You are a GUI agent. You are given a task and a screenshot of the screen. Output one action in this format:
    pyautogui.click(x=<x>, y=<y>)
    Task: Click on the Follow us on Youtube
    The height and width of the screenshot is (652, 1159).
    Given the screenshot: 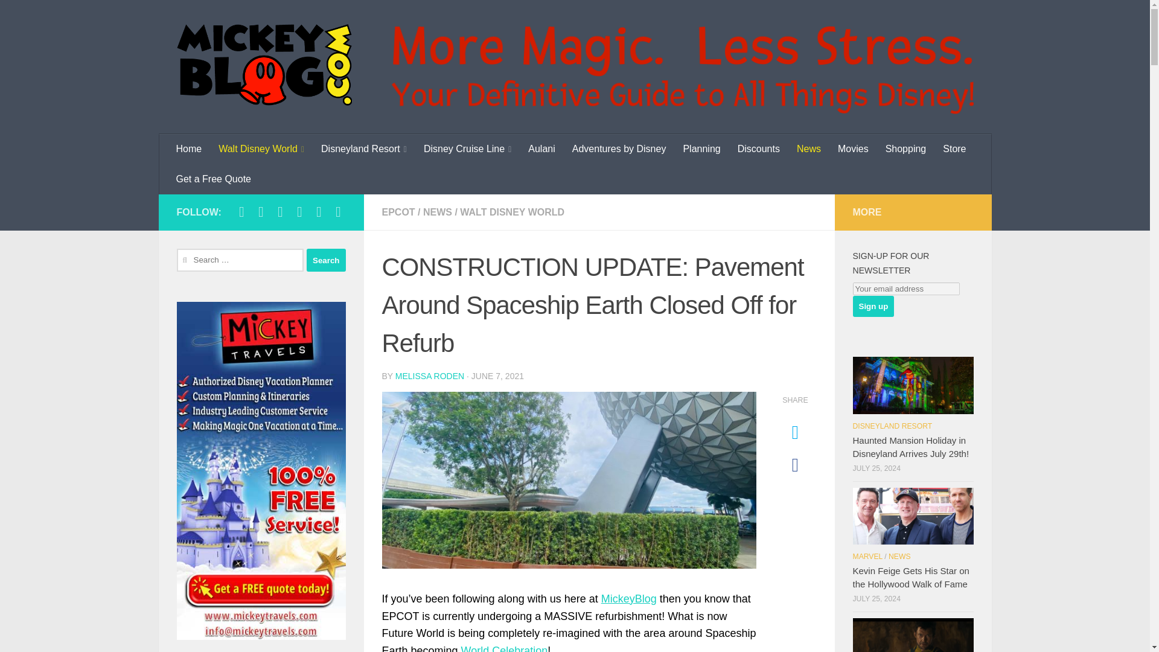 What is the action you would take?
    pyautogui.click(x=319, y=211)
    